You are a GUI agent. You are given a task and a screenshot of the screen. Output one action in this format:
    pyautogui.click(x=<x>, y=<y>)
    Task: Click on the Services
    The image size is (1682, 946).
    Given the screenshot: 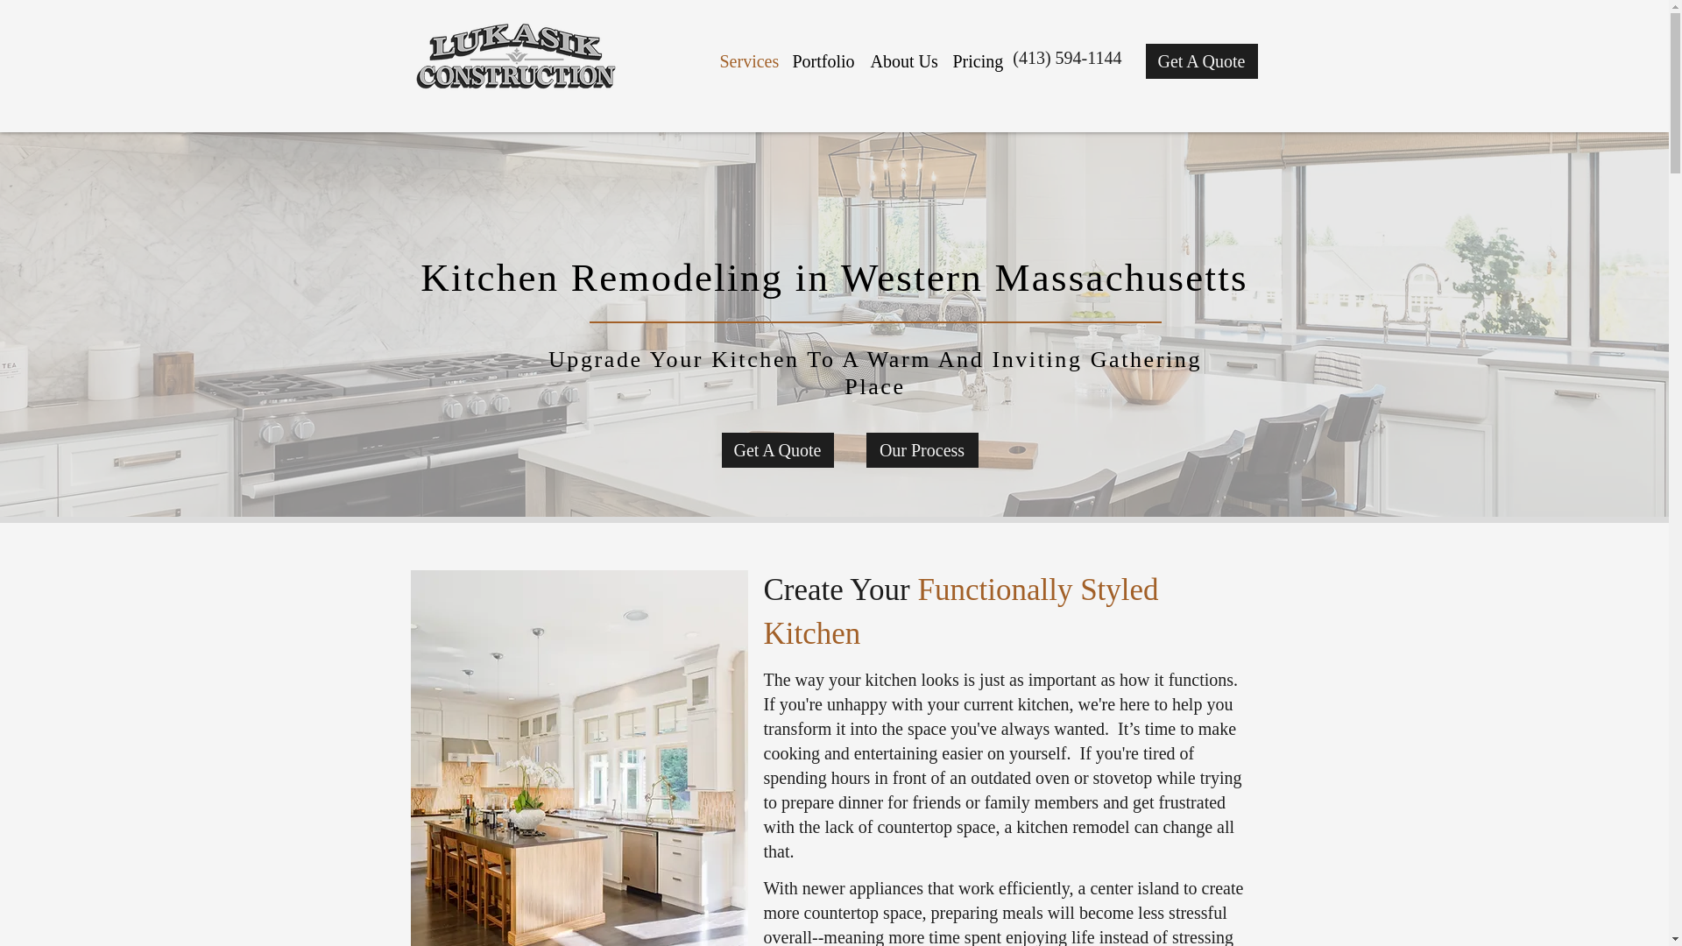 What is the action you would take?
    pyautogui.click(x=747, y=61)
    